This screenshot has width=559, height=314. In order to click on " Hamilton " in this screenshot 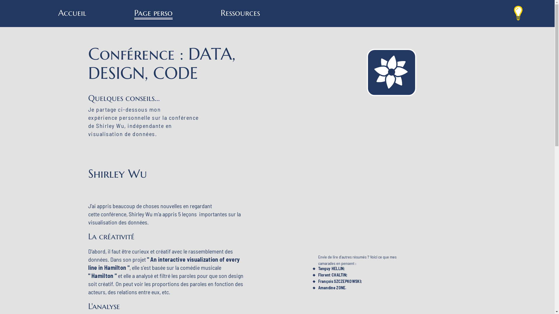, I will do `click(102, 276)`.